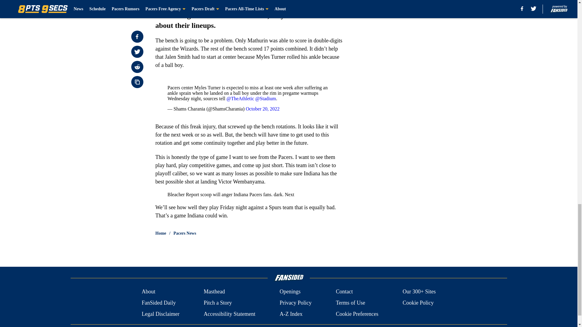 The height and width of the screenshot is (327, 582). Describe the element at coordinates (290, 292) in the screenshot. I see `Openings` at that location.